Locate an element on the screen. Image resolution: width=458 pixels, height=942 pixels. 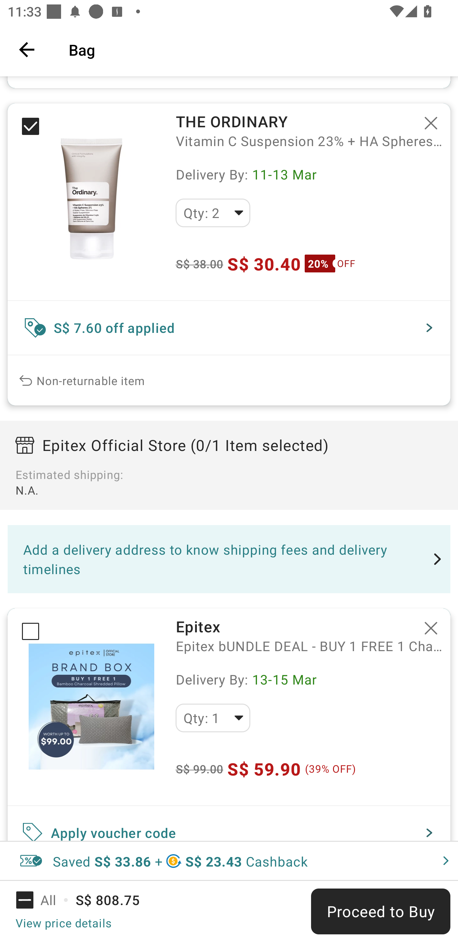
Qty: 2 is located at coordinates (213, 213).